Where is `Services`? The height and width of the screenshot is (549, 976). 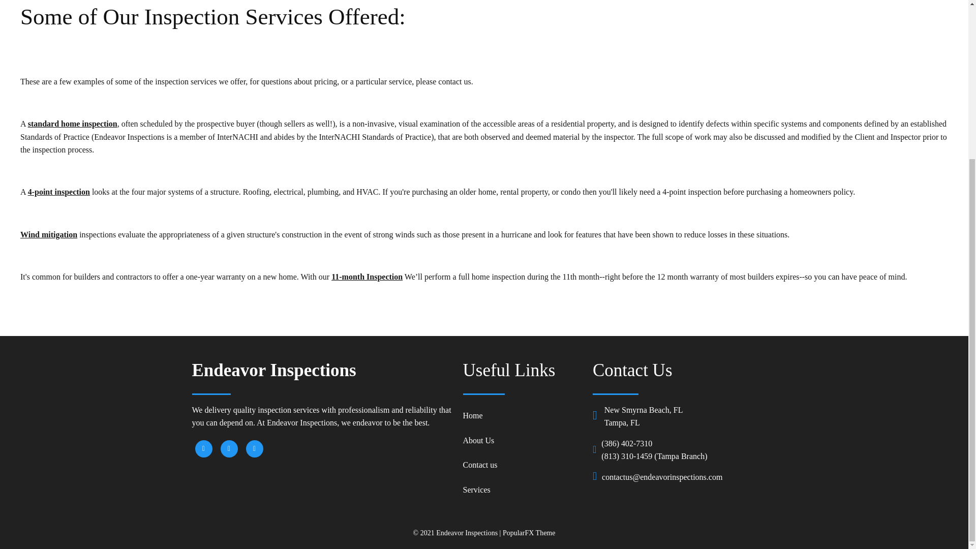
Services is located at coordinates (523, 490).